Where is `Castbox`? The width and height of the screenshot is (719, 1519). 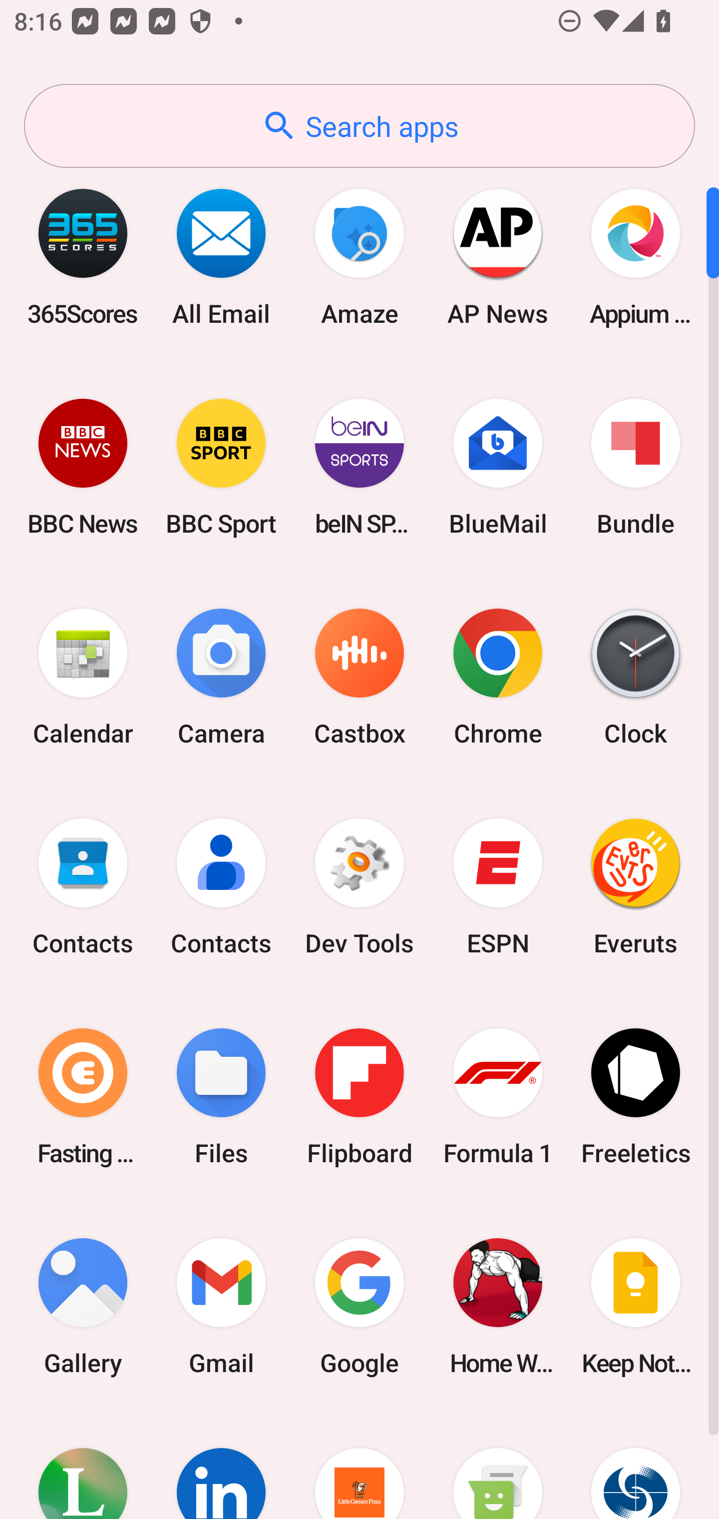 Castbox is located at coordinates (359, 678).